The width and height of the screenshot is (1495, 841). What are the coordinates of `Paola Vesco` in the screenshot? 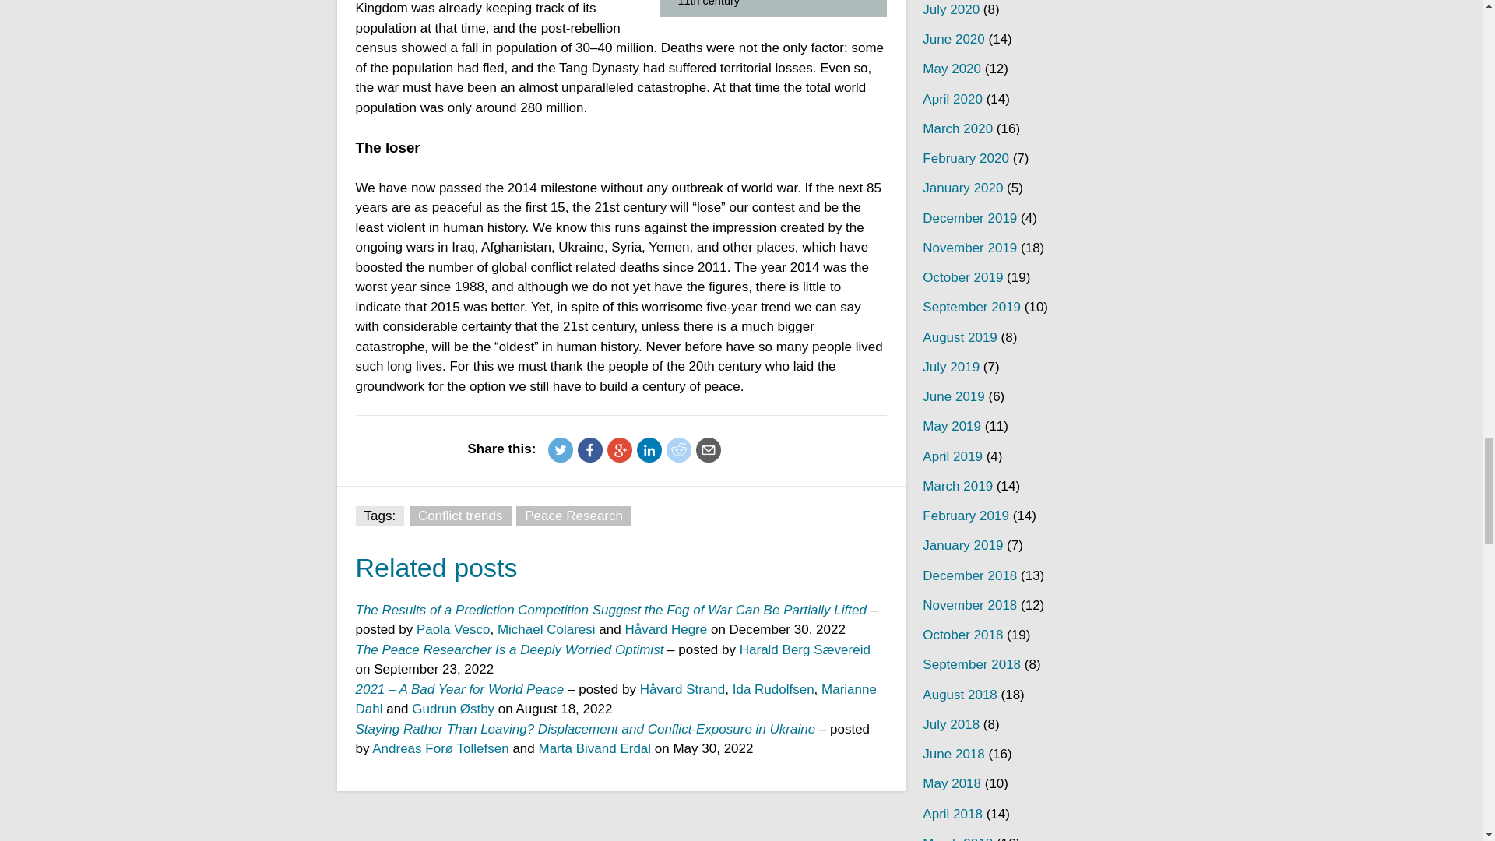 It's located at (453, 629).